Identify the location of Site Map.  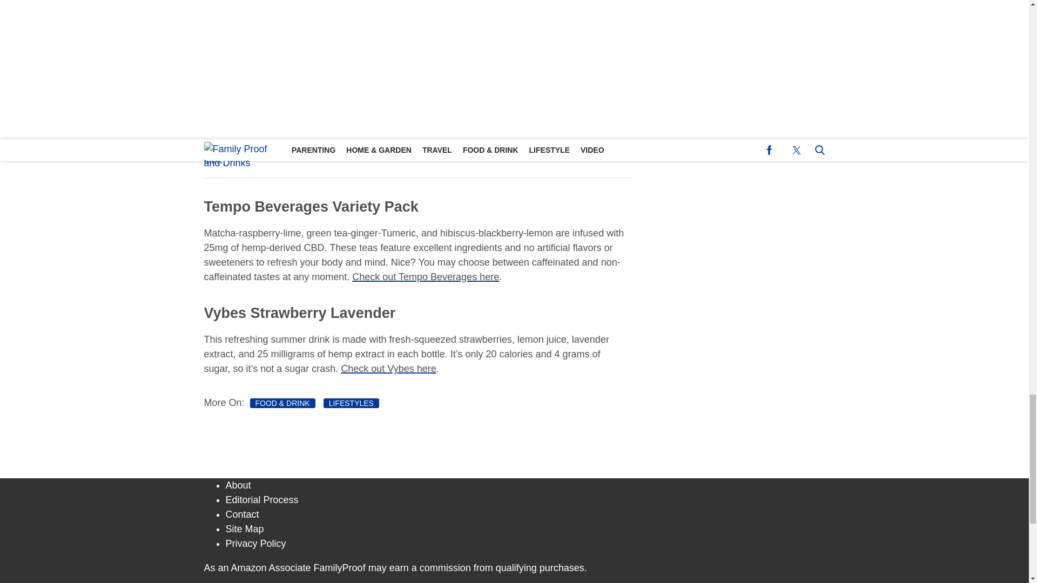
(245, 529).